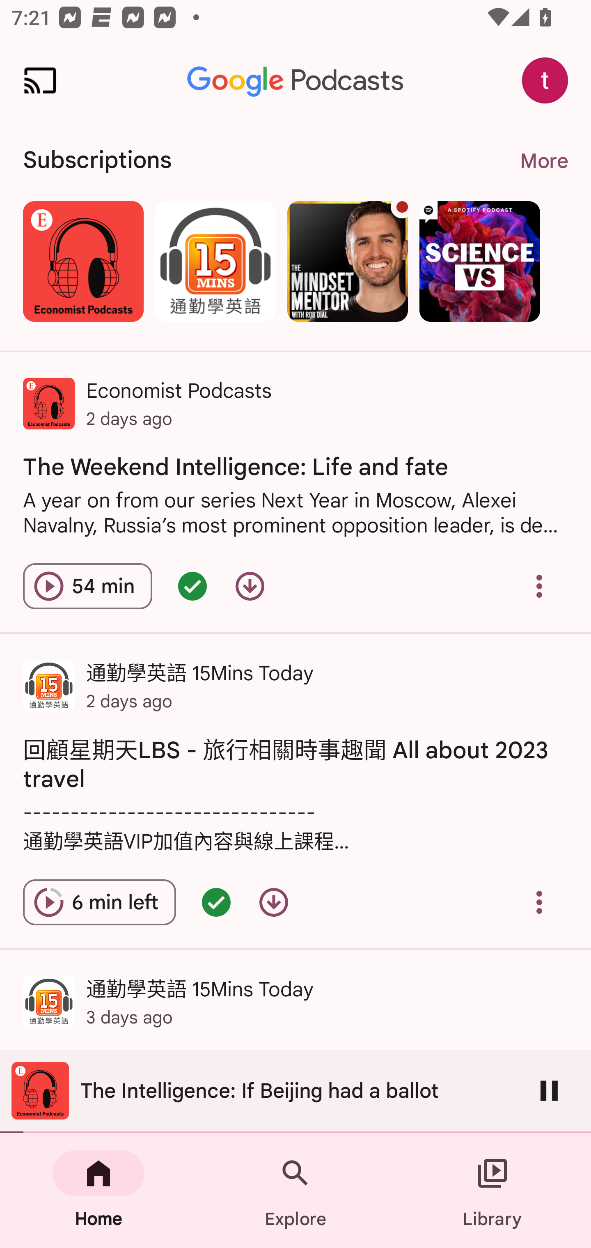 This screenshot has width=591, height=1248. I want to click on 通勤學英語 15Mins Today, so click(215, 261).